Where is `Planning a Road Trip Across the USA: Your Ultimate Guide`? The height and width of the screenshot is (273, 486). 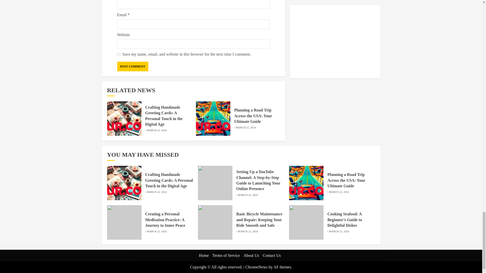 Planning a Road Trip Across the USA: Your Ultimate Guide is located at coordinates (346, 180).